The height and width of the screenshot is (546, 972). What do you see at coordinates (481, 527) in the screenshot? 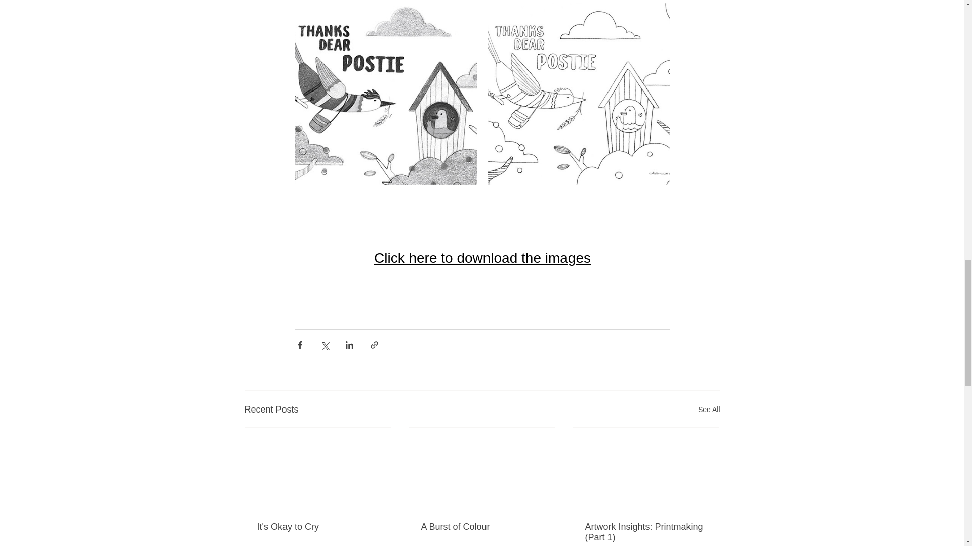
I see `A Burst of Colour` at bounding box center [481, 527].